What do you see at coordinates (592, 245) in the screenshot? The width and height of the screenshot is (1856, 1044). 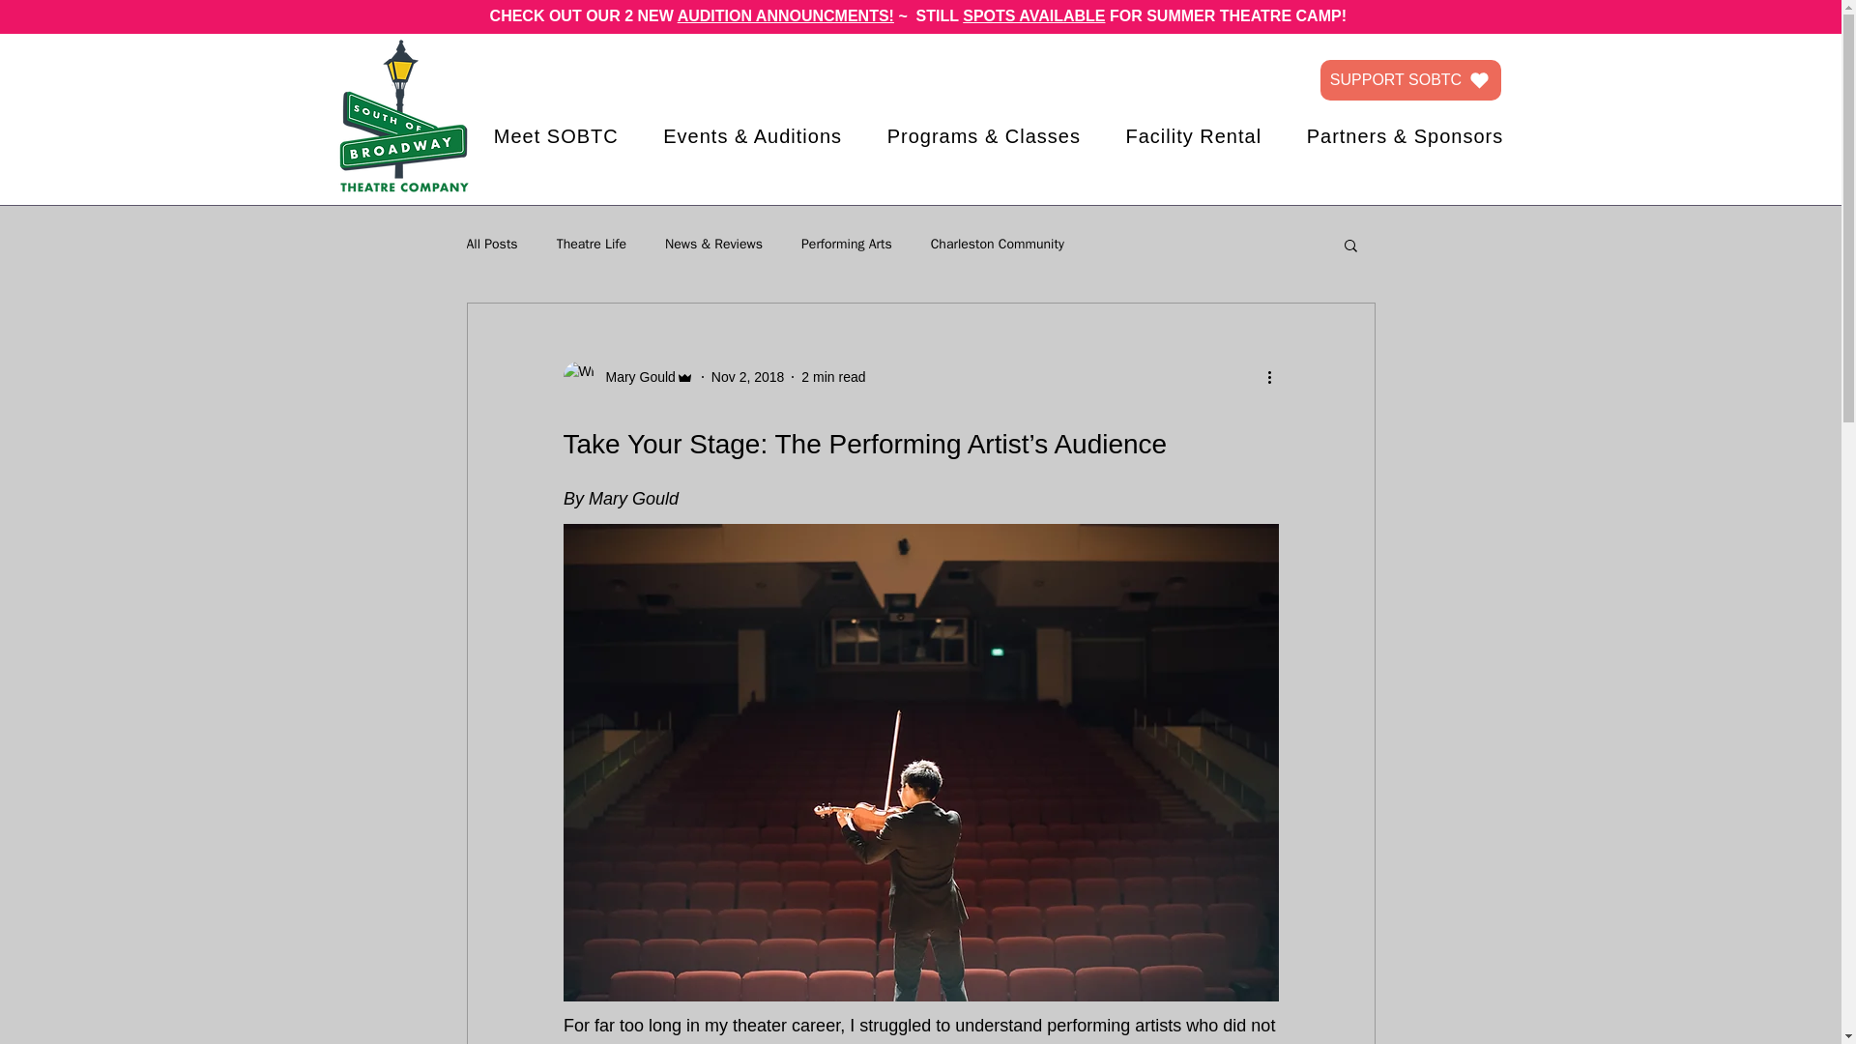 I see `Theatre Life` at bounding box center [592, 245].